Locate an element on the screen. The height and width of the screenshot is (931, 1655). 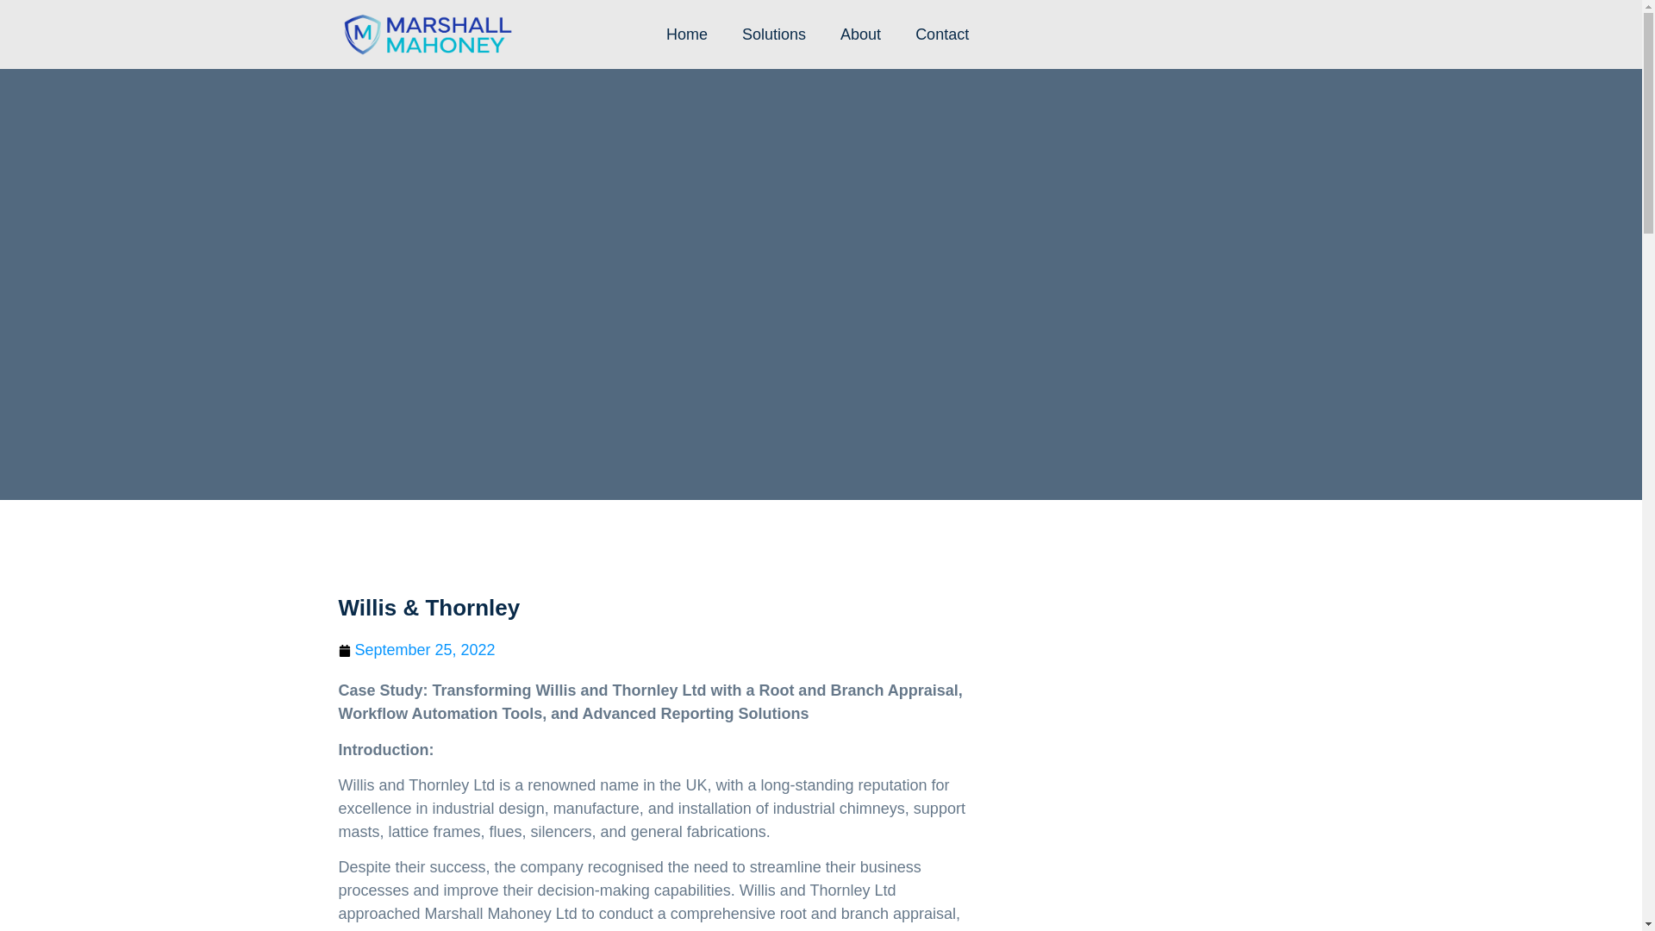
Home is located at coordinates (686, 34).